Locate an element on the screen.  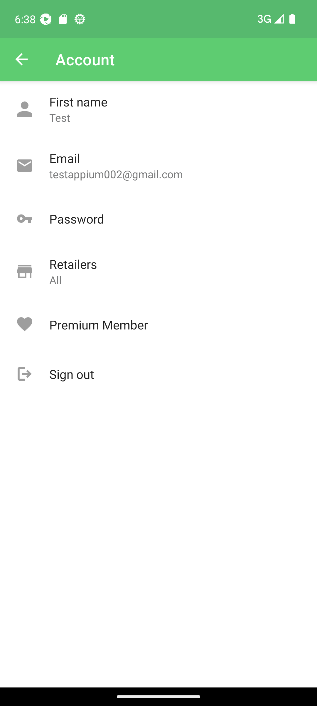
Sign out is located at coordinates (158, 374).